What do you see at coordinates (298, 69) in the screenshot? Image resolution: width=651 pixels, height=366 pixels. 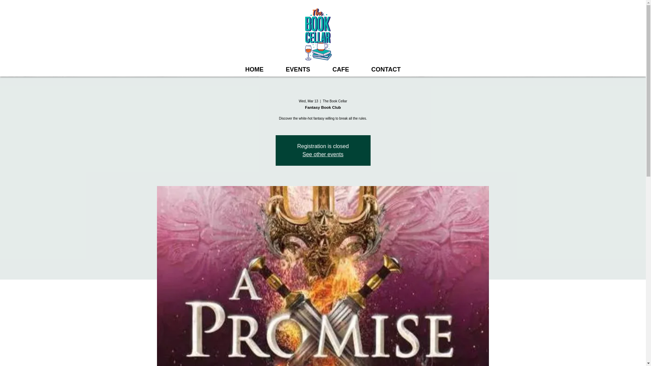 I see `EVENTS` at bounding box center [298, 69].